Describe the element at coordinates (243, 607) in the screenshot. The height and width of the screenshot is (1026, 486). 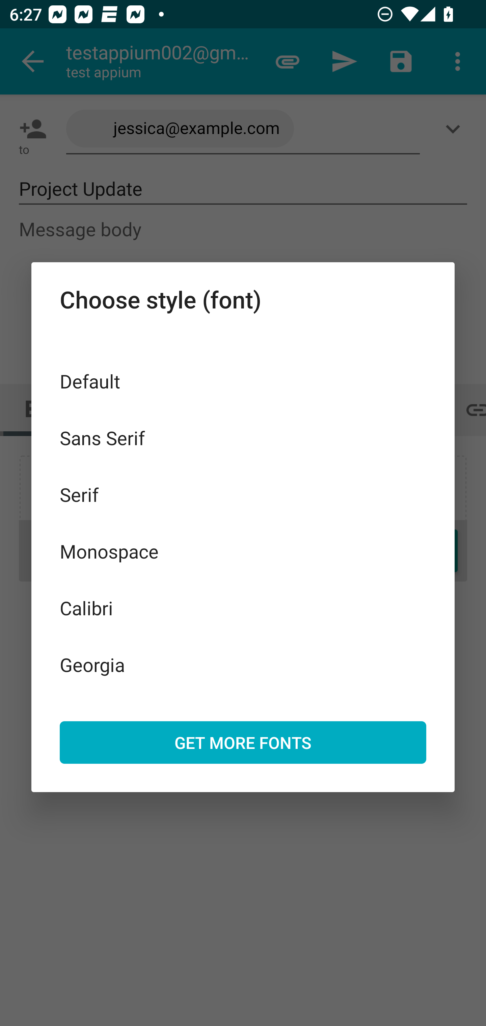
I see `Calibri` at that location.